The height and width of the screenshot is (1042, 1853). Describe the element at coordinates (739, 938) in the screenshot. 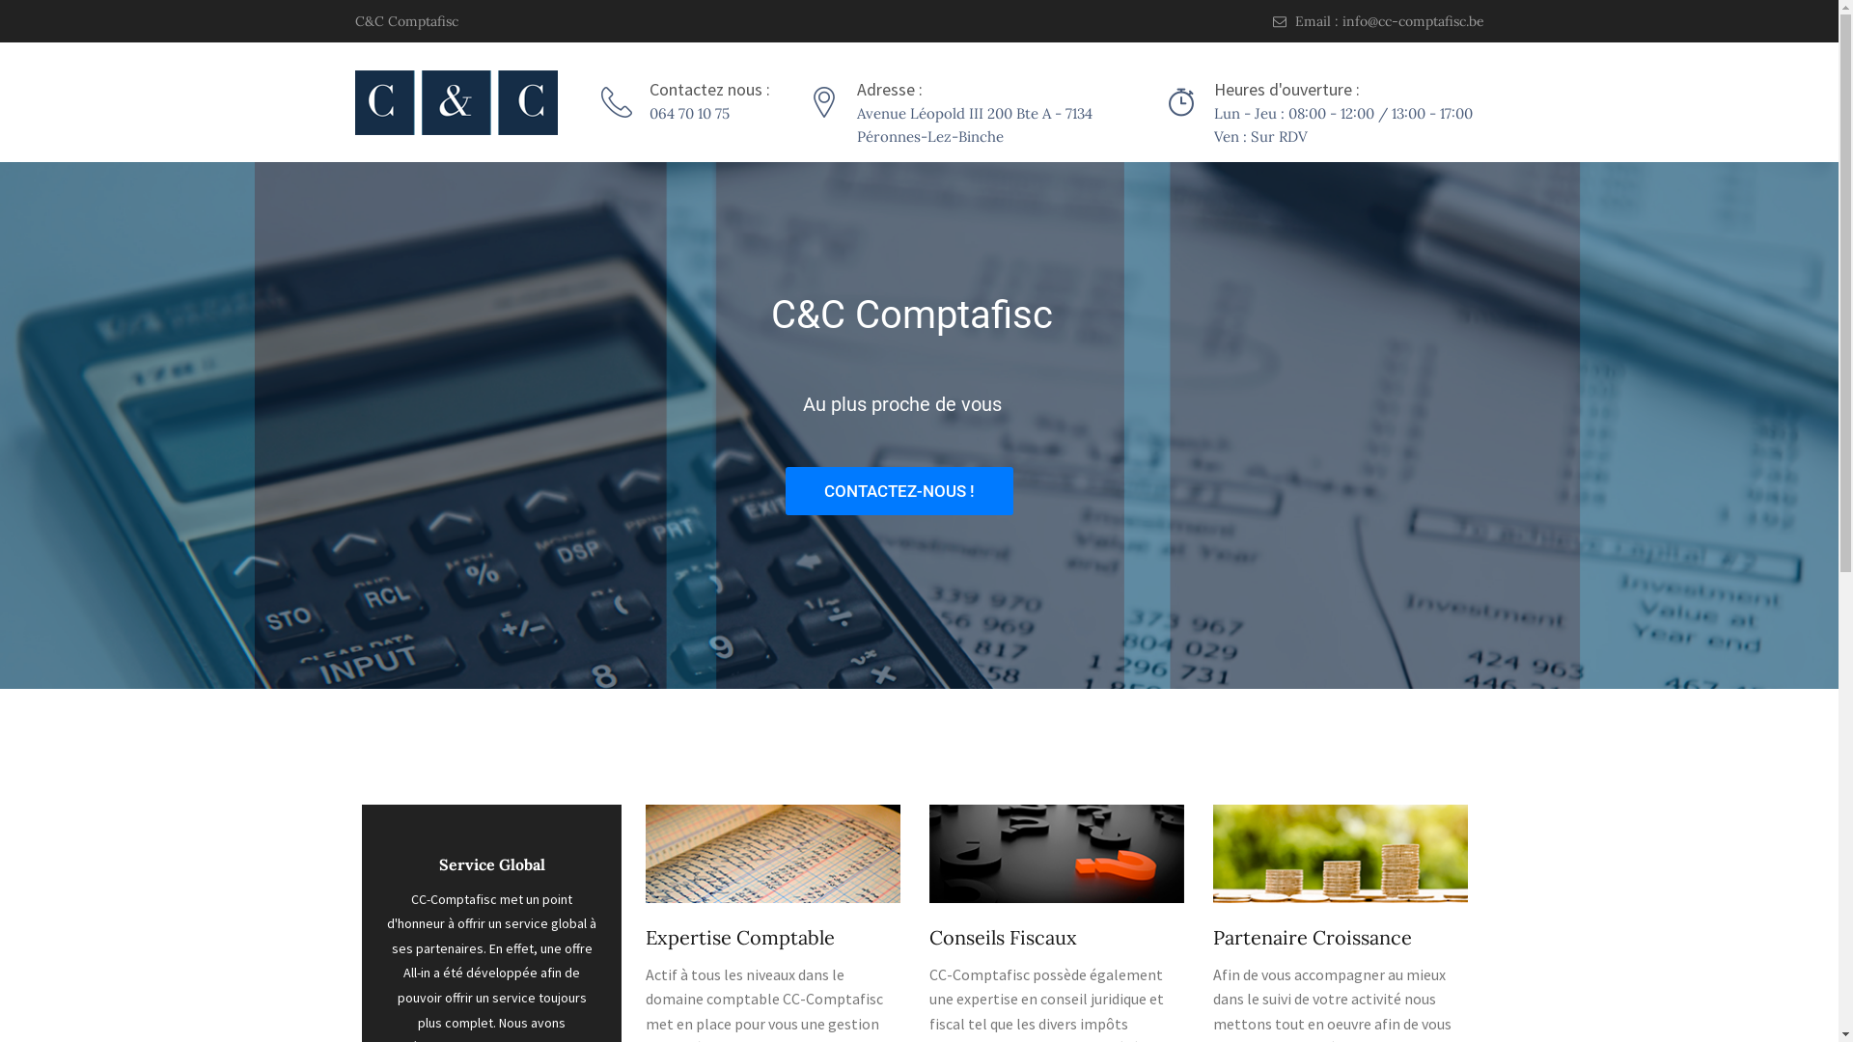

I see `Expertise Comptable` at that location.